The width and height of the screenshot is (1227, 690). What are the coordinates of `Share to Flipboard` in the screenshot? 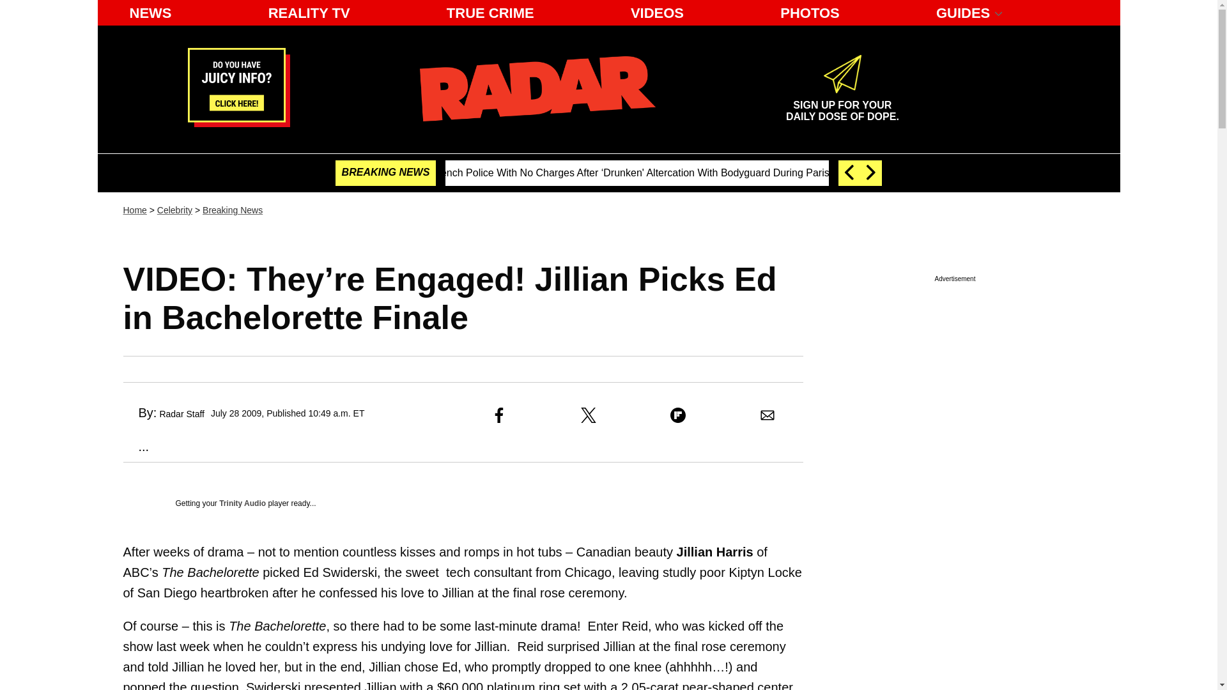 It's located at (677, 415).